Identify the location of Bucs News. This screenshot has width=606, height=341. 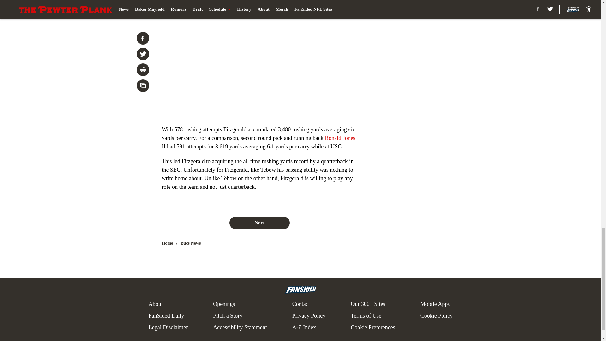
(191, 243).